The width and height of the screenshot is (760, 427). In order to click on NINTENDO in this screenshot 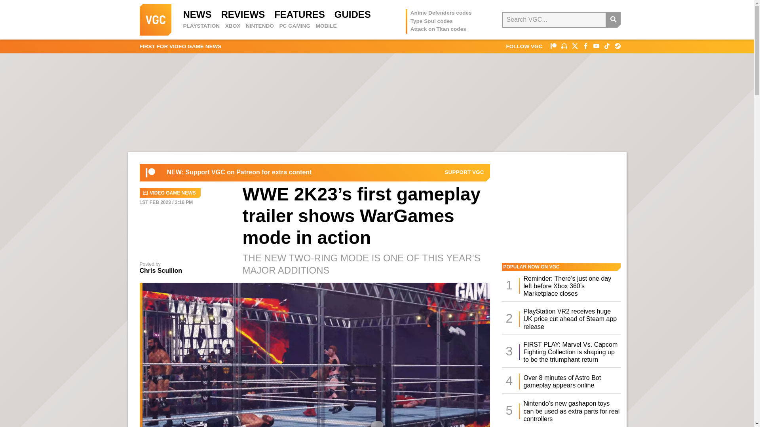, I will do `click(260, 26)`.